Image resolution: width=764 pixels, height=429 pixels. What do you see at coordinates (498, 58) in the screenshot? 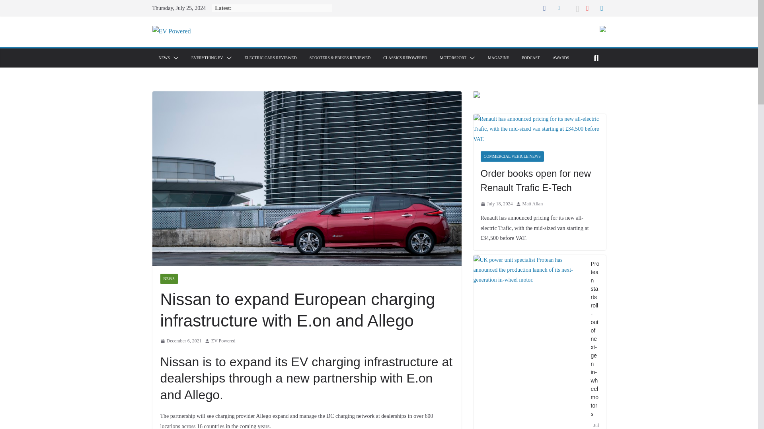
I see `MAGAZINE` at bounding box center [498, 58].